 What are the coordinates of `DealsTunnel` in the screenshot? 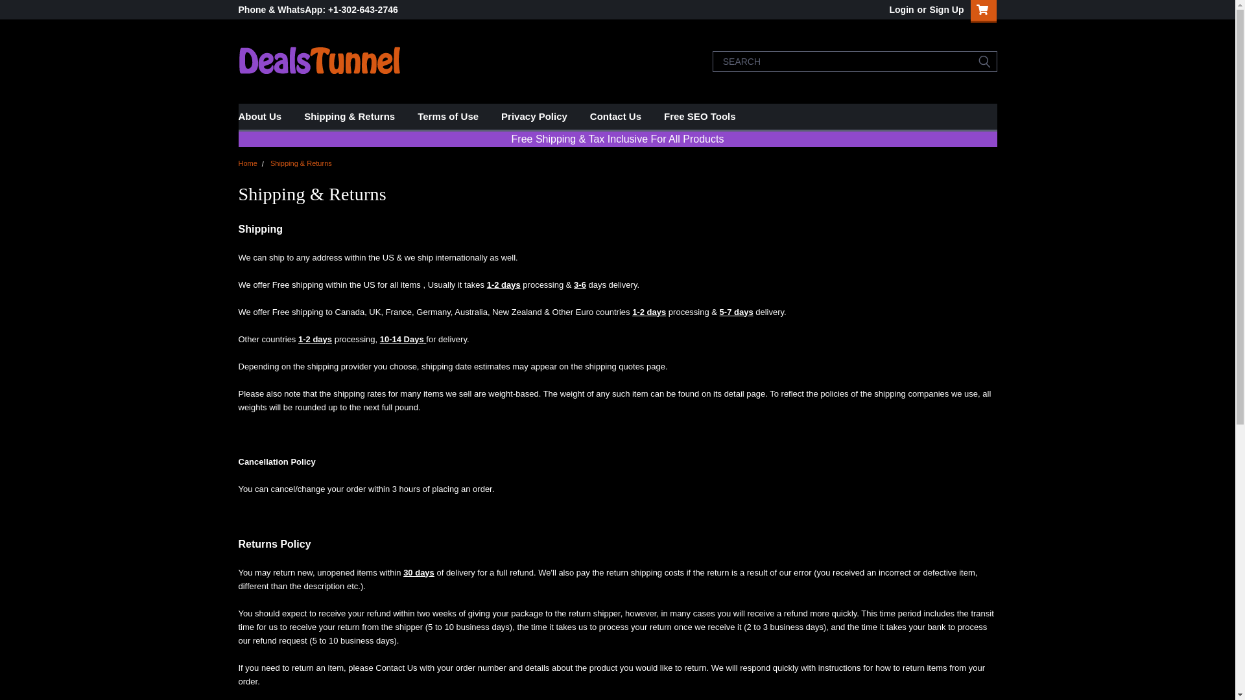 It's located at (320, 61).